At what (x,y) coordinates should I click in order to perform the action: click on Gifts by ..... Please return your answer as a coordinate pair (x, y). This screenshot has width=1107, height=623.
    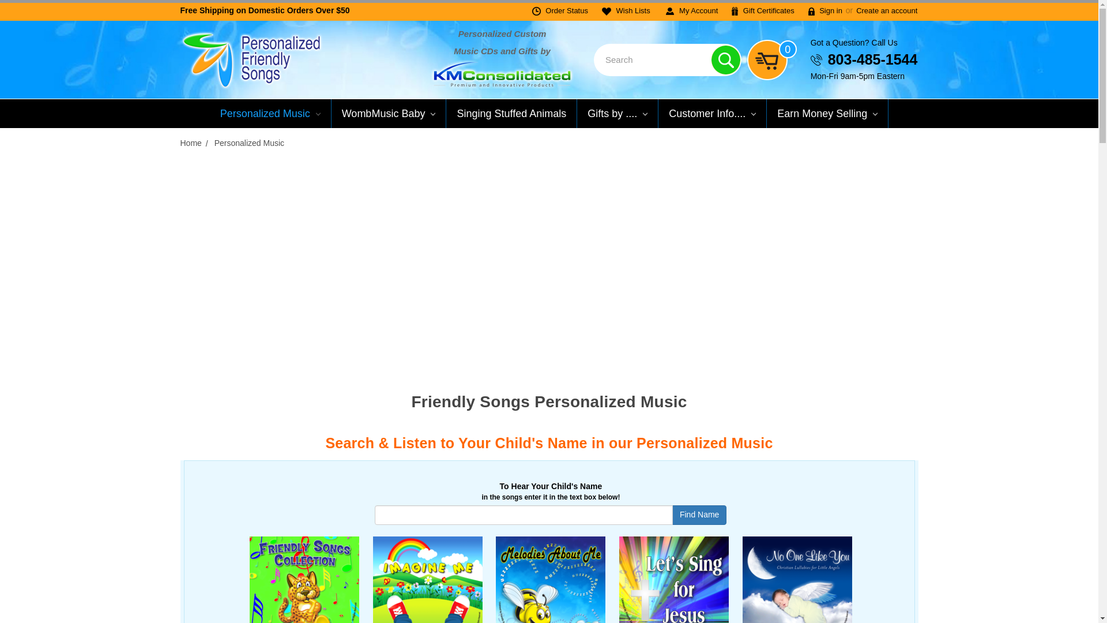
    Looking at the image, I should click on (617, 113).